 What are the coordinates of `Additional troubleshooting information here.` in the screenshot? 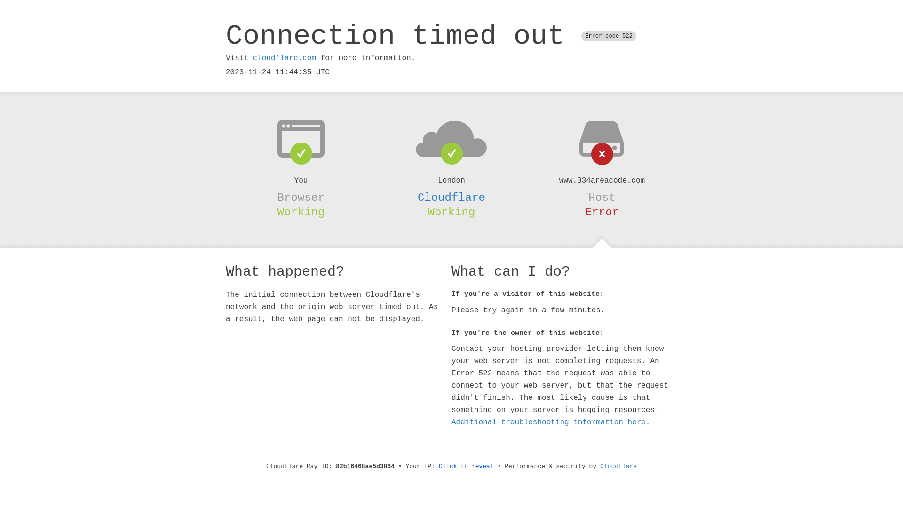 It's located at (551, 422).